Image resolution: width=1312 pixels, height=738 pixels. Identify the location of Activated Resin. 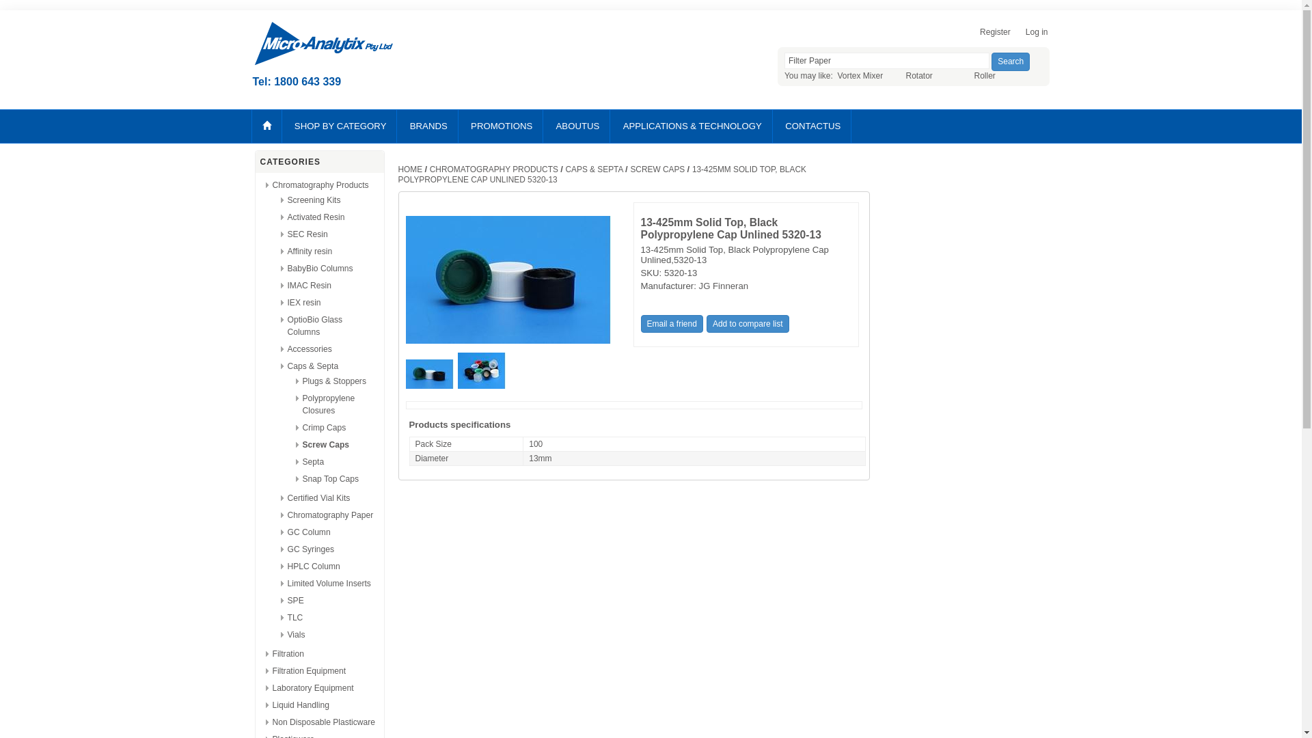
(316, 217).